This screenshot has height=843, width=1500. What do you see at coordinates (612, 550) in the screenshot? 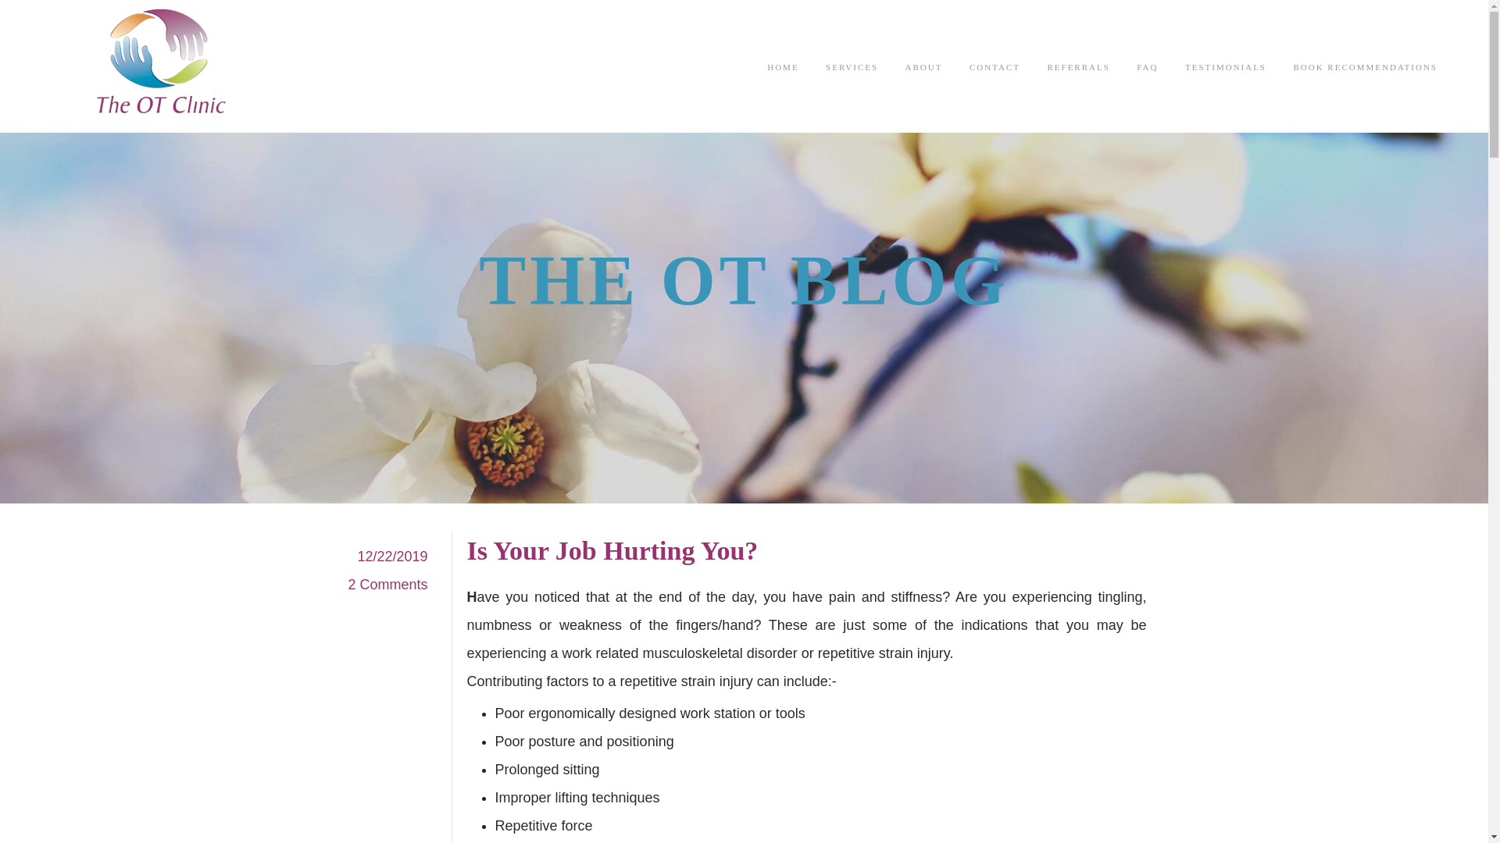
I see `Is Your Job Hurting You?` at bounding box center [612, 550].